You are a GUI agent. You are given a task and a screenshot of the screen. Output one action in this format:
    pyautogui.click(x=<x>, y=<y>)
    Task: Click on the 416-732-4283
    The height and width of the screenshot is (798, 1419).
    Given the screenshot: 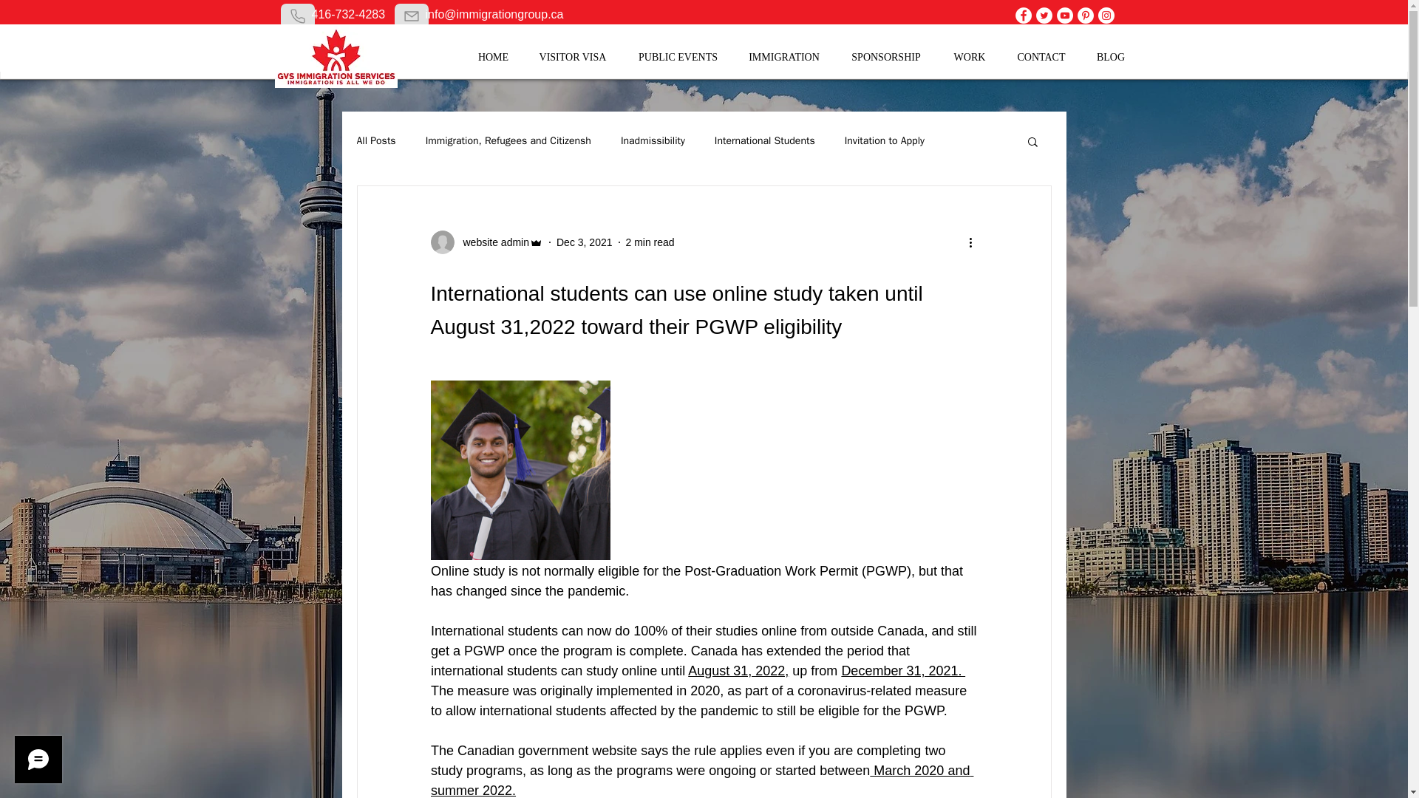 What is the action you would take?
    pyautogui.click(x=349, y=14)
    